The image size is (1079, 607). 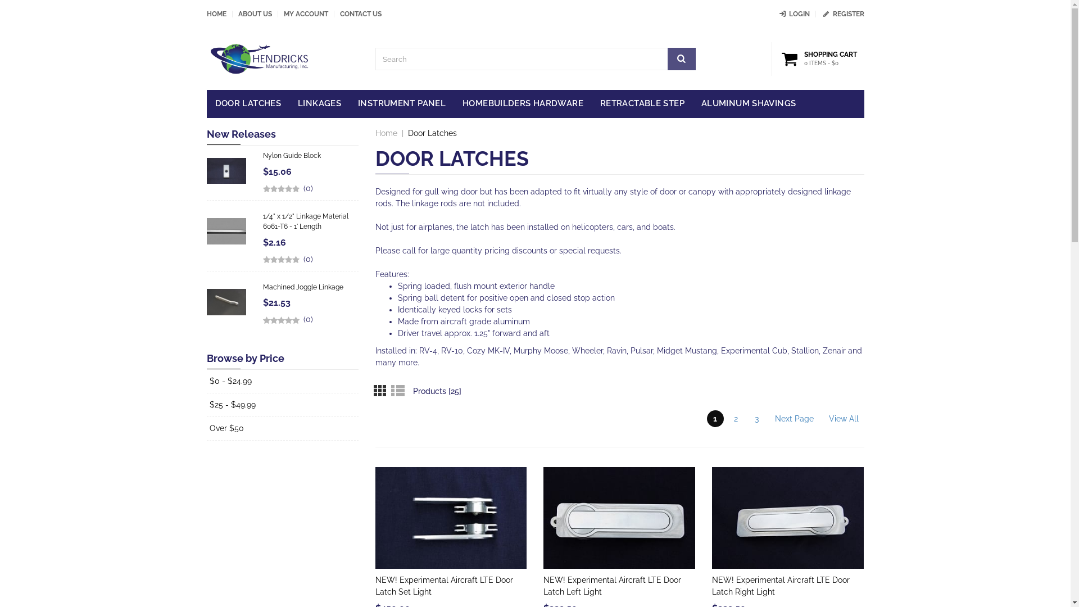 I want to click on Home, so click(x=387, y=133).